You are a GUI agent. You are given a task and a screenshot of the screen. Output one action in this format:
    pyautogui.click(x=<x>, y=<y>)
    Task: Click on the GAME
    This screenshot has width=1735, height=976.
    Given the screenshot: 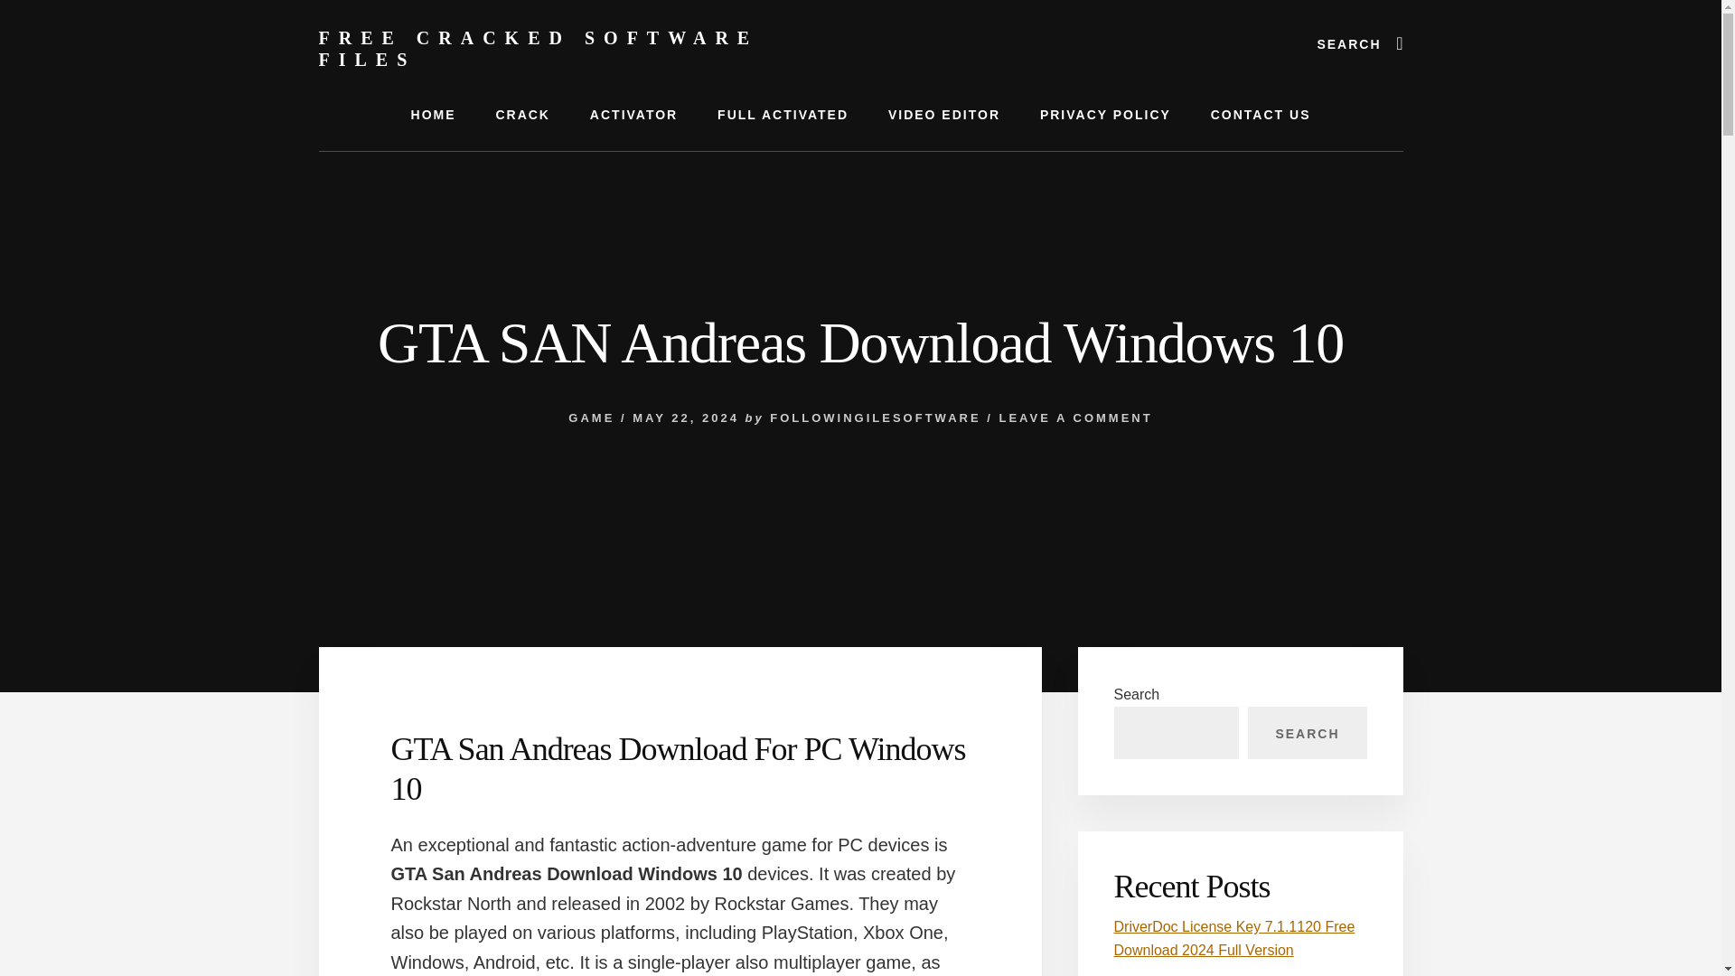 What is the action you would take?
    pyautogui.click(x=591, y=418)
    